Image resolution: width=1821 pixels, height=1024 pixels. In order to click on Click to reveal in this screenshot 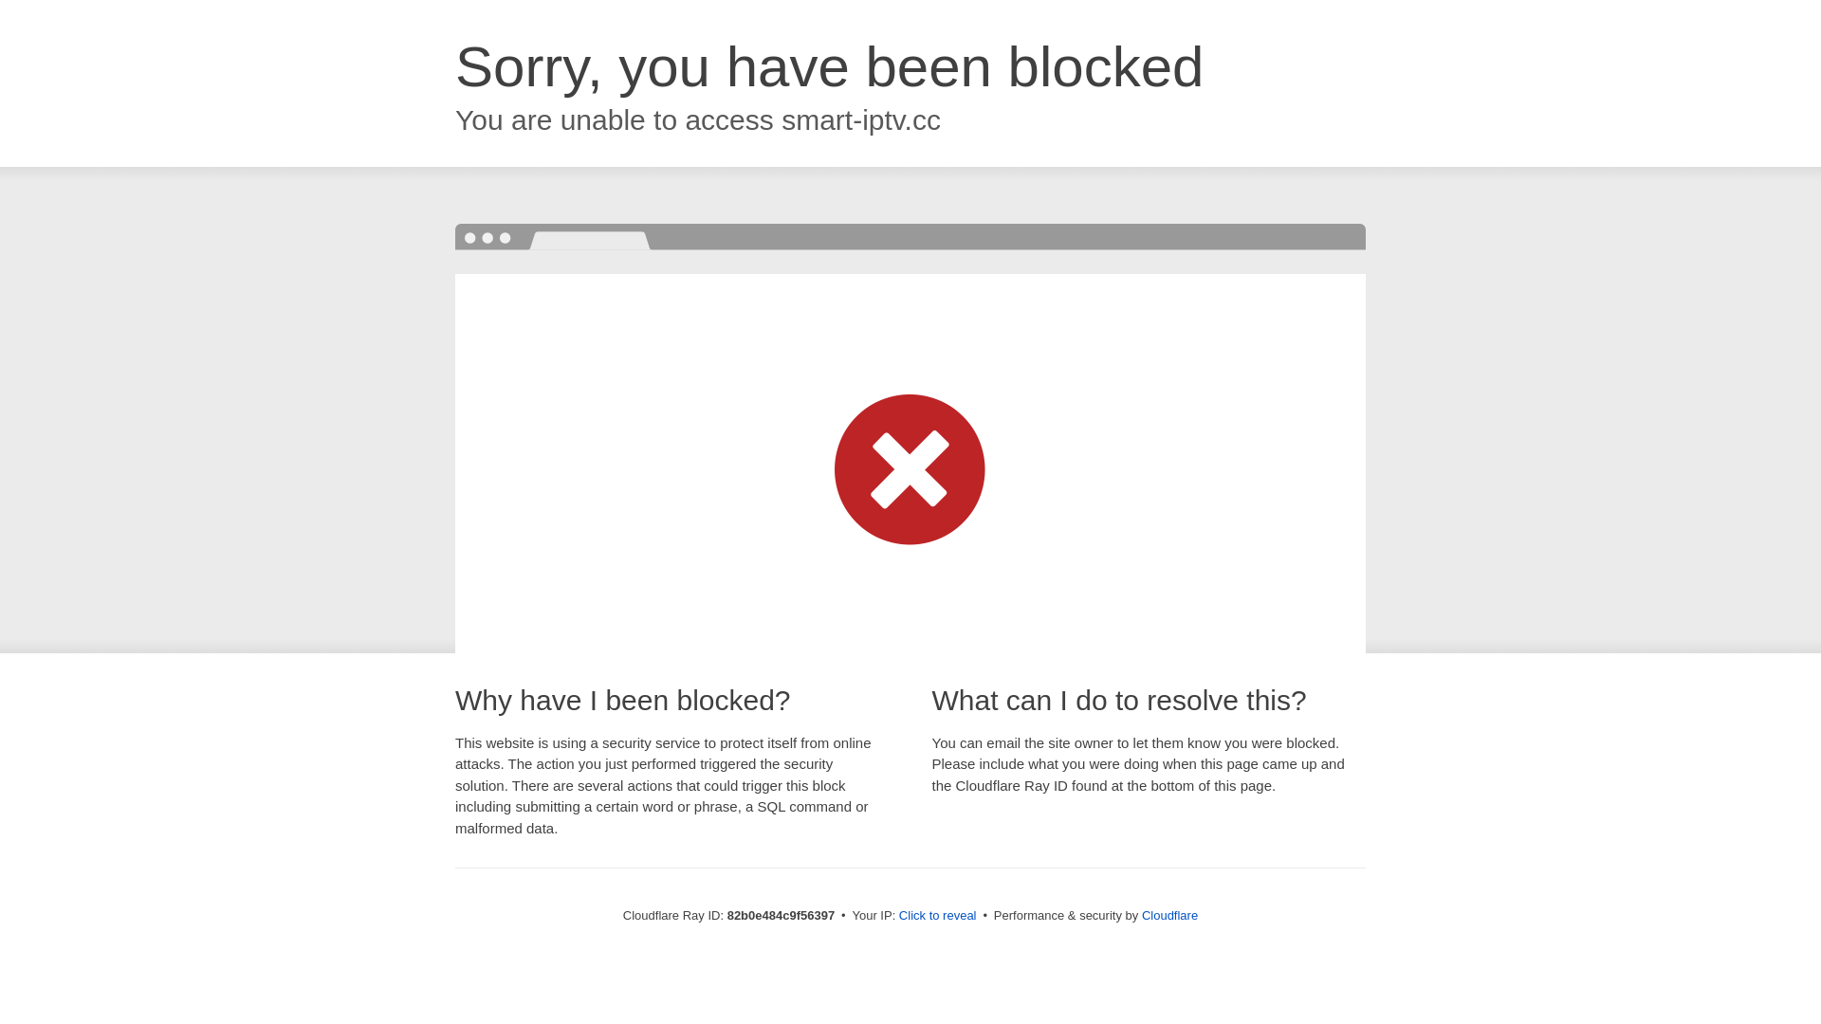, I will do `click(938, 916)`.